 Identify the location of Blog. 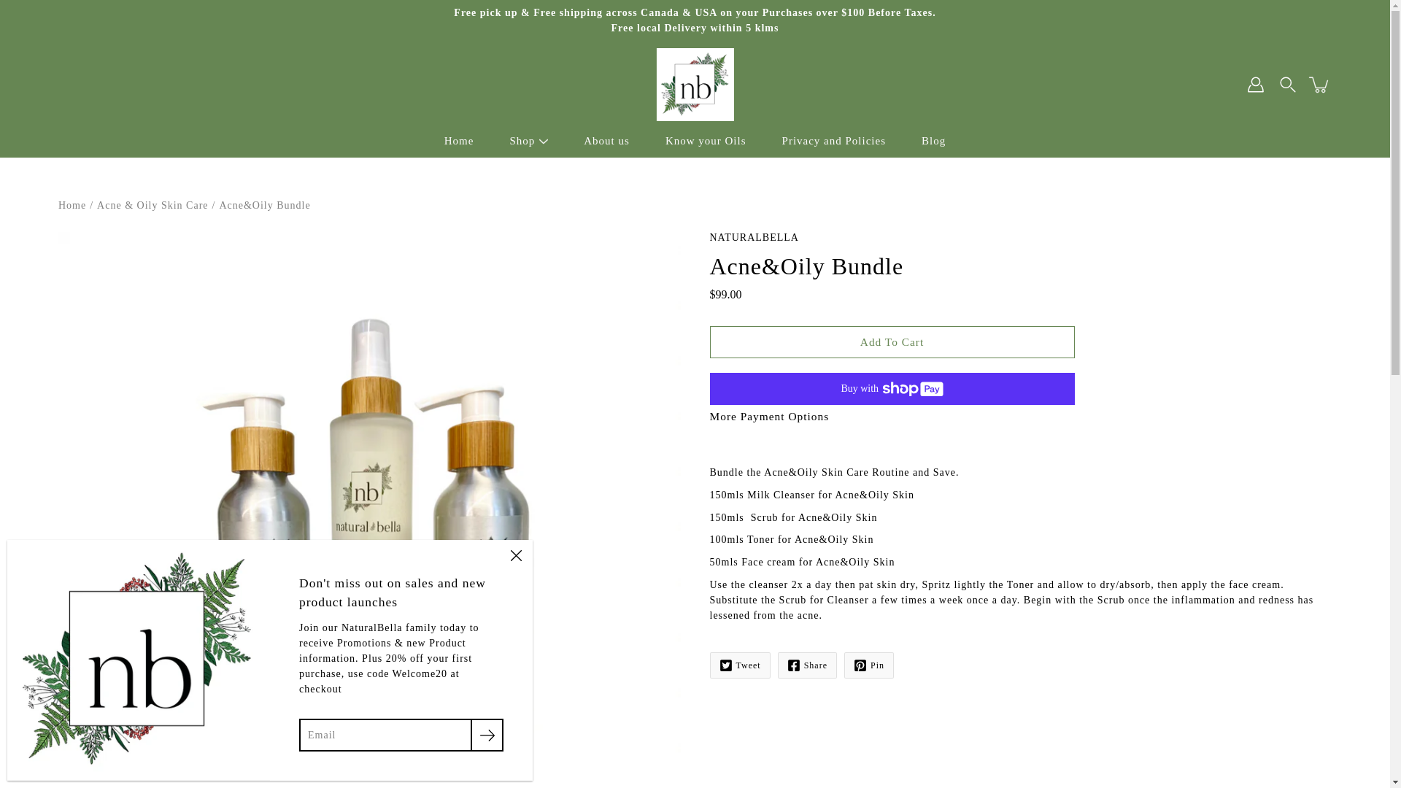
(934, 142).